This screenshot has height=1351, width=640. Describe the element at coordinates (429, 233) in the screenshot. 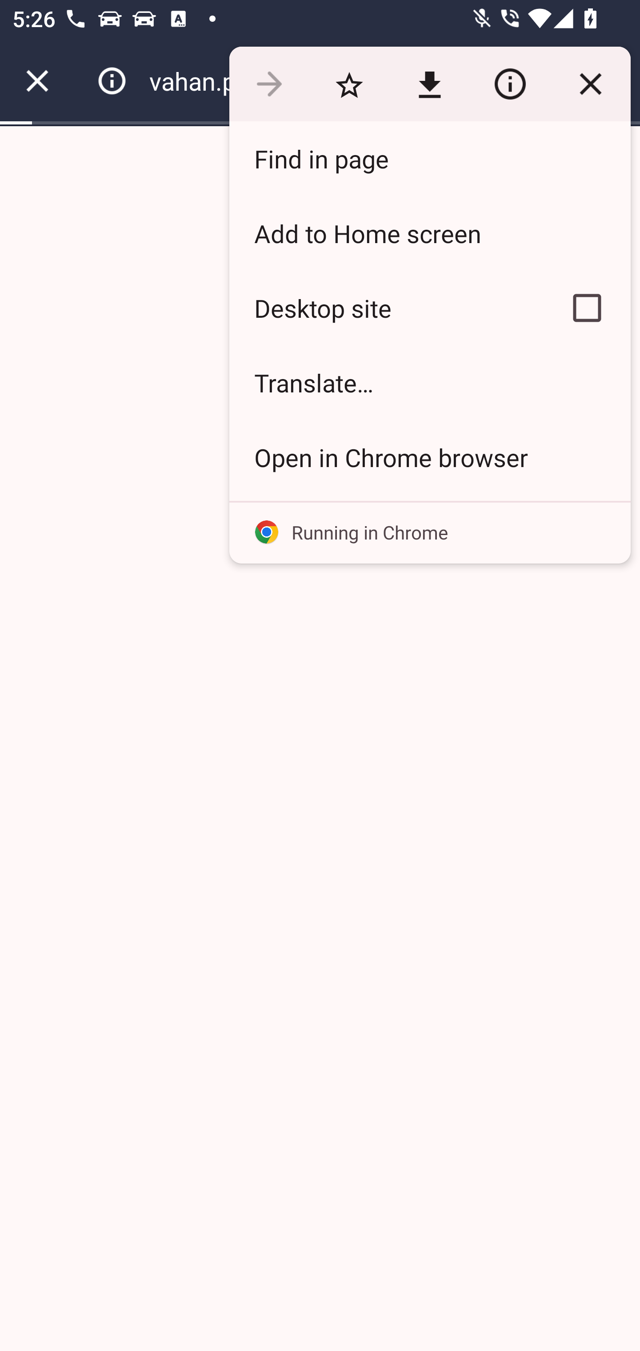

I see `Add to Home screen` at that location.